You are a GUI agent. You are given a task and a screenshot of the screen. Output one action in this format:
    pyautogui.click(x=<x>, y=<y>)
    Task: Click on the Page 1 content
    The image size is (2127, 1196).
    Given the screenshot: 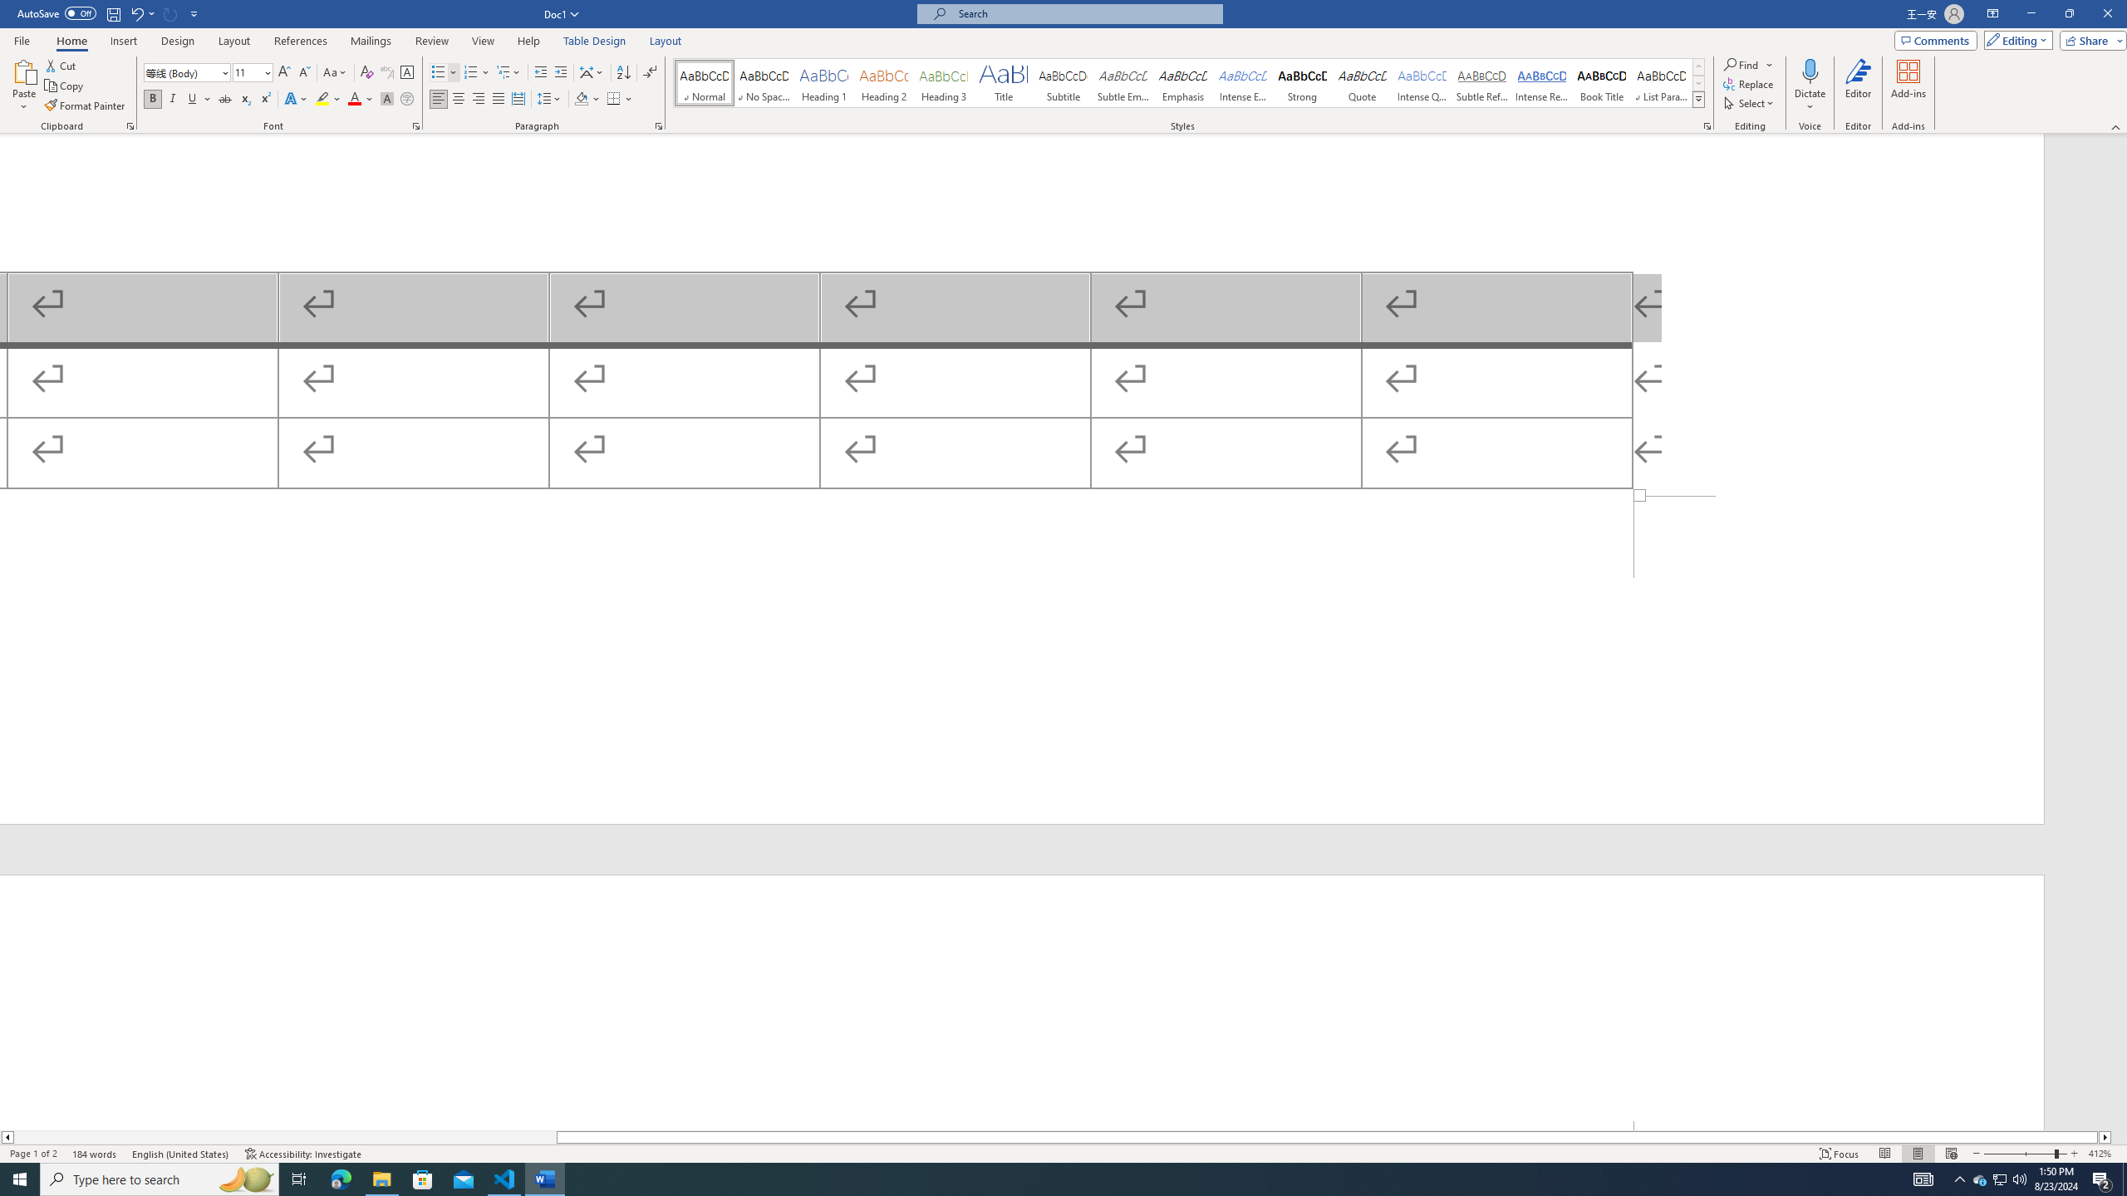 What is the action you would take?
    pyautogui.click(x=1022, y=315)
    